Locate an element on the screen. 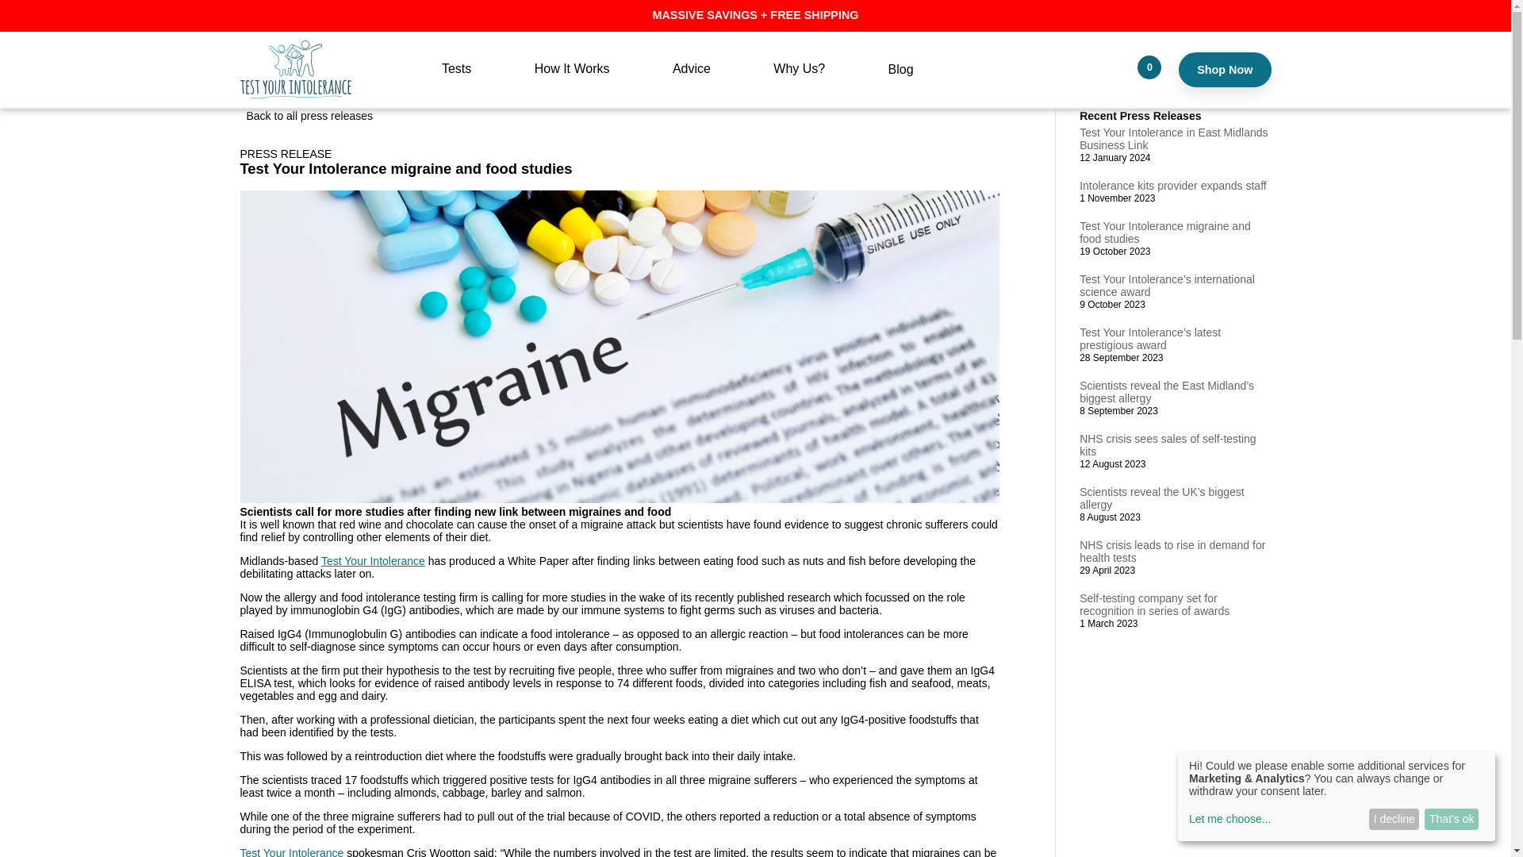  Intolerance kits provider expands staff is located at coordinates (1173, 185).